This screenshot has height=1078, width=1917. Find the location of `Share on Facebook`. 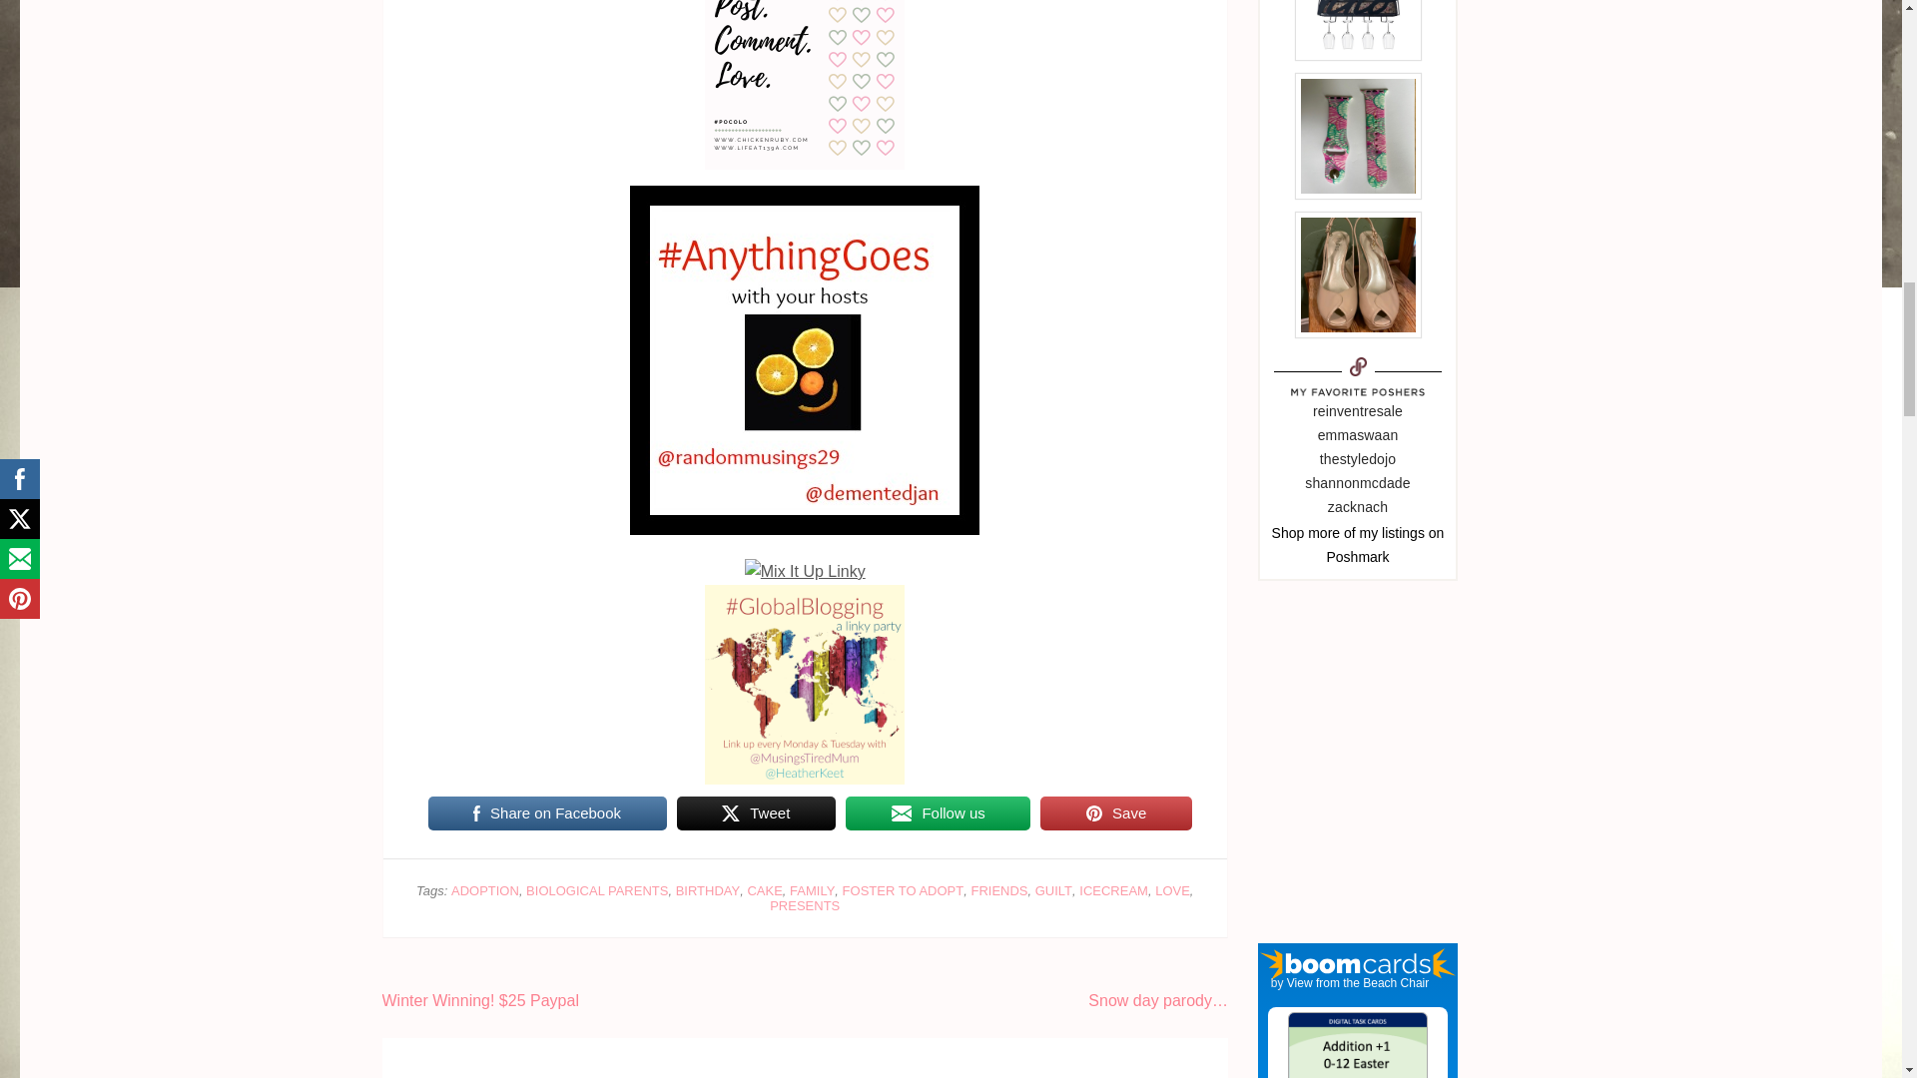

Share on Facebook is located at coordinates (546, 812).